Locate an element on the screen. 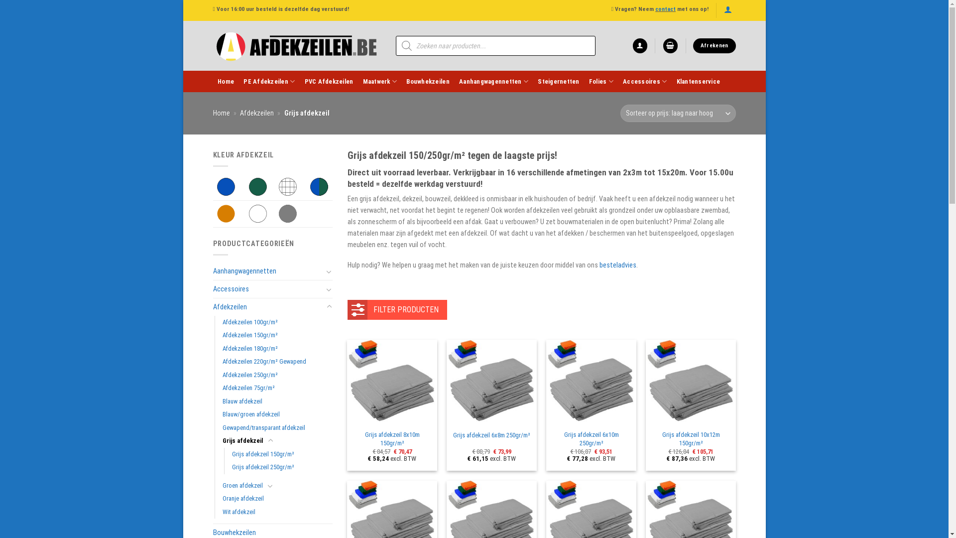  Oranje afdekzeilen is located at coordinates (226, 213).